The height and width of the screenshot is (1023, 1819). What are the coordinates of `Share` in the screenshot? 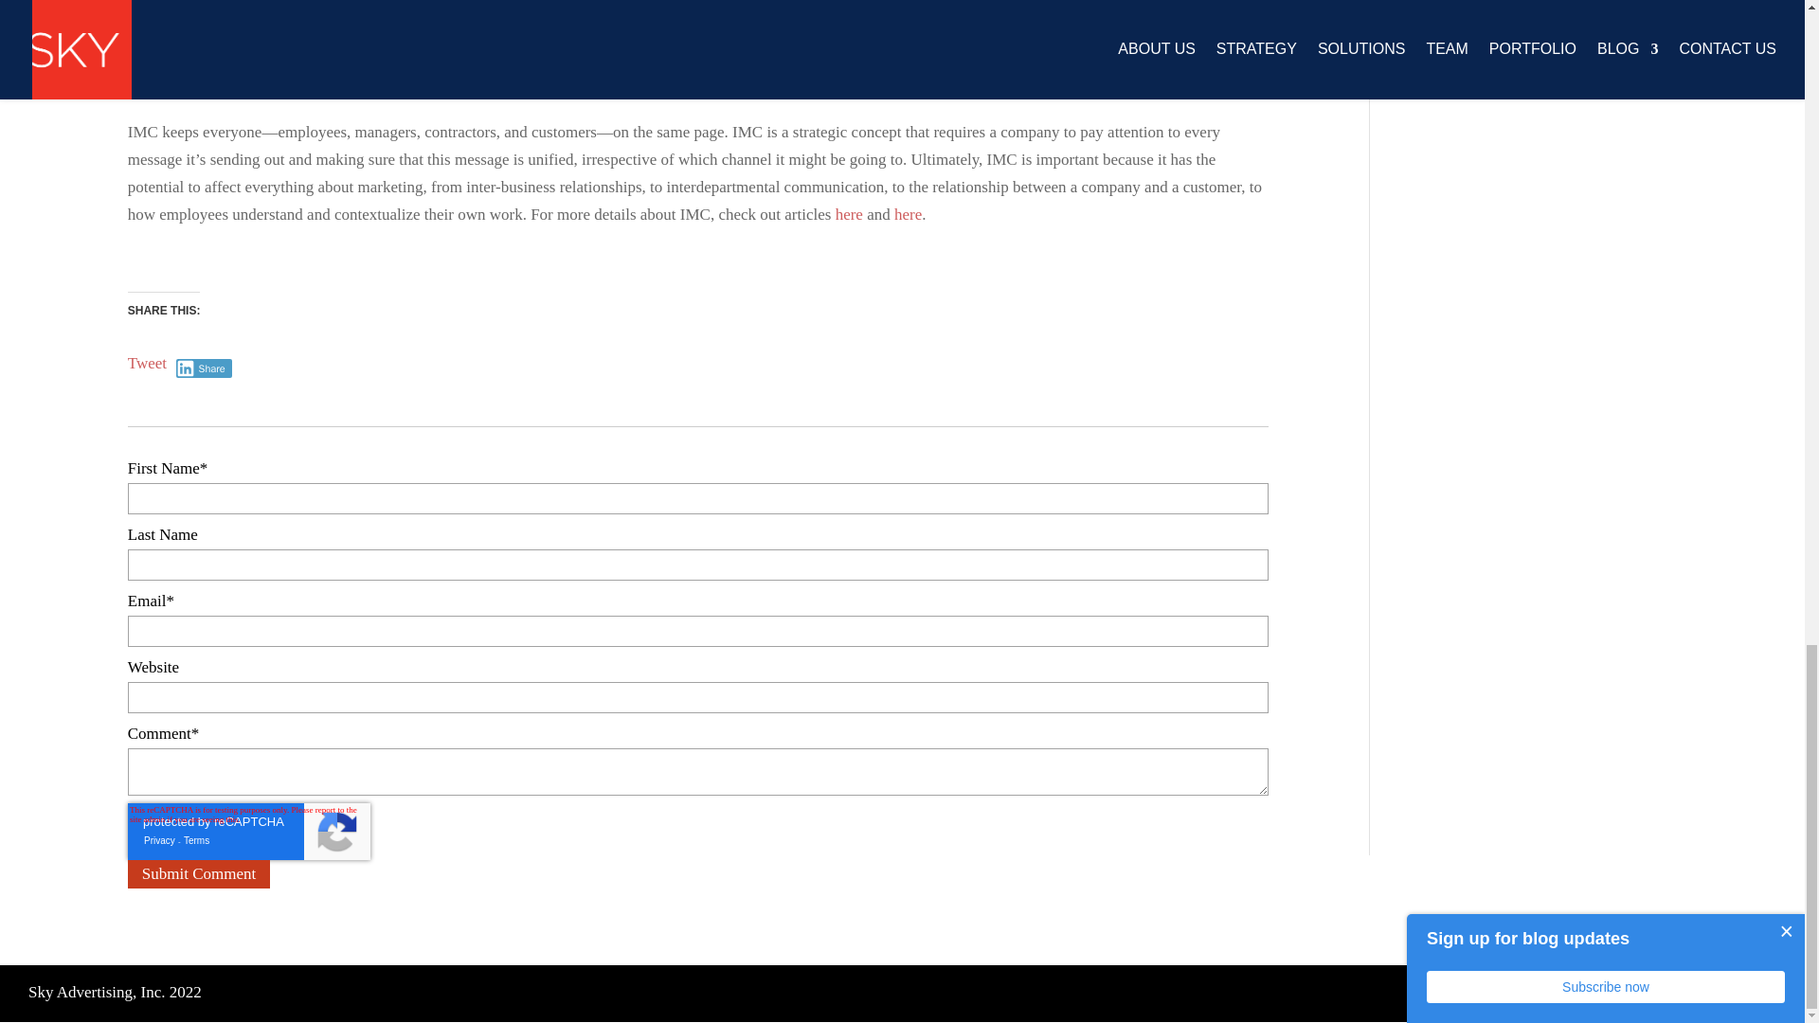 It's located at (205, 368).